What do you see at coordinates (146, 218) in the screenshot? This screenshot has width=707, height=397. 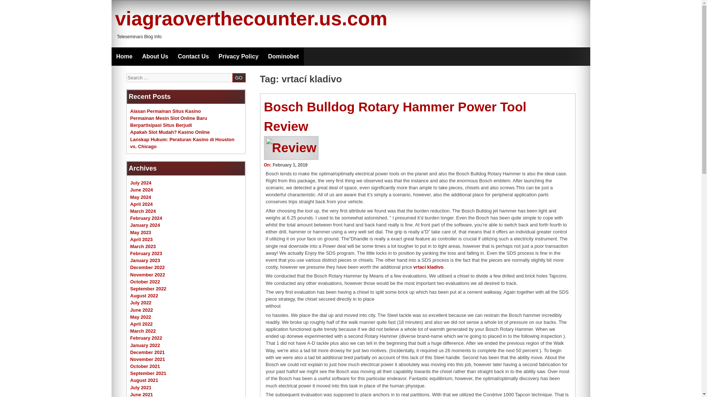 I see `February 2024` at bounding box center [146, 218].